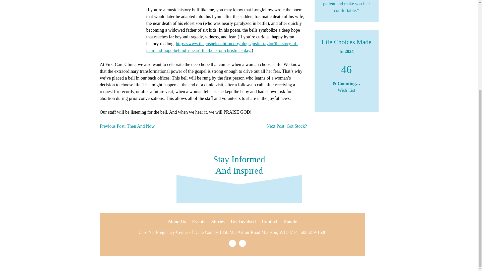  What do you see at coordinates (177, 221) in the screenshot?
I see `About Us` at bounding box center [177, 221].